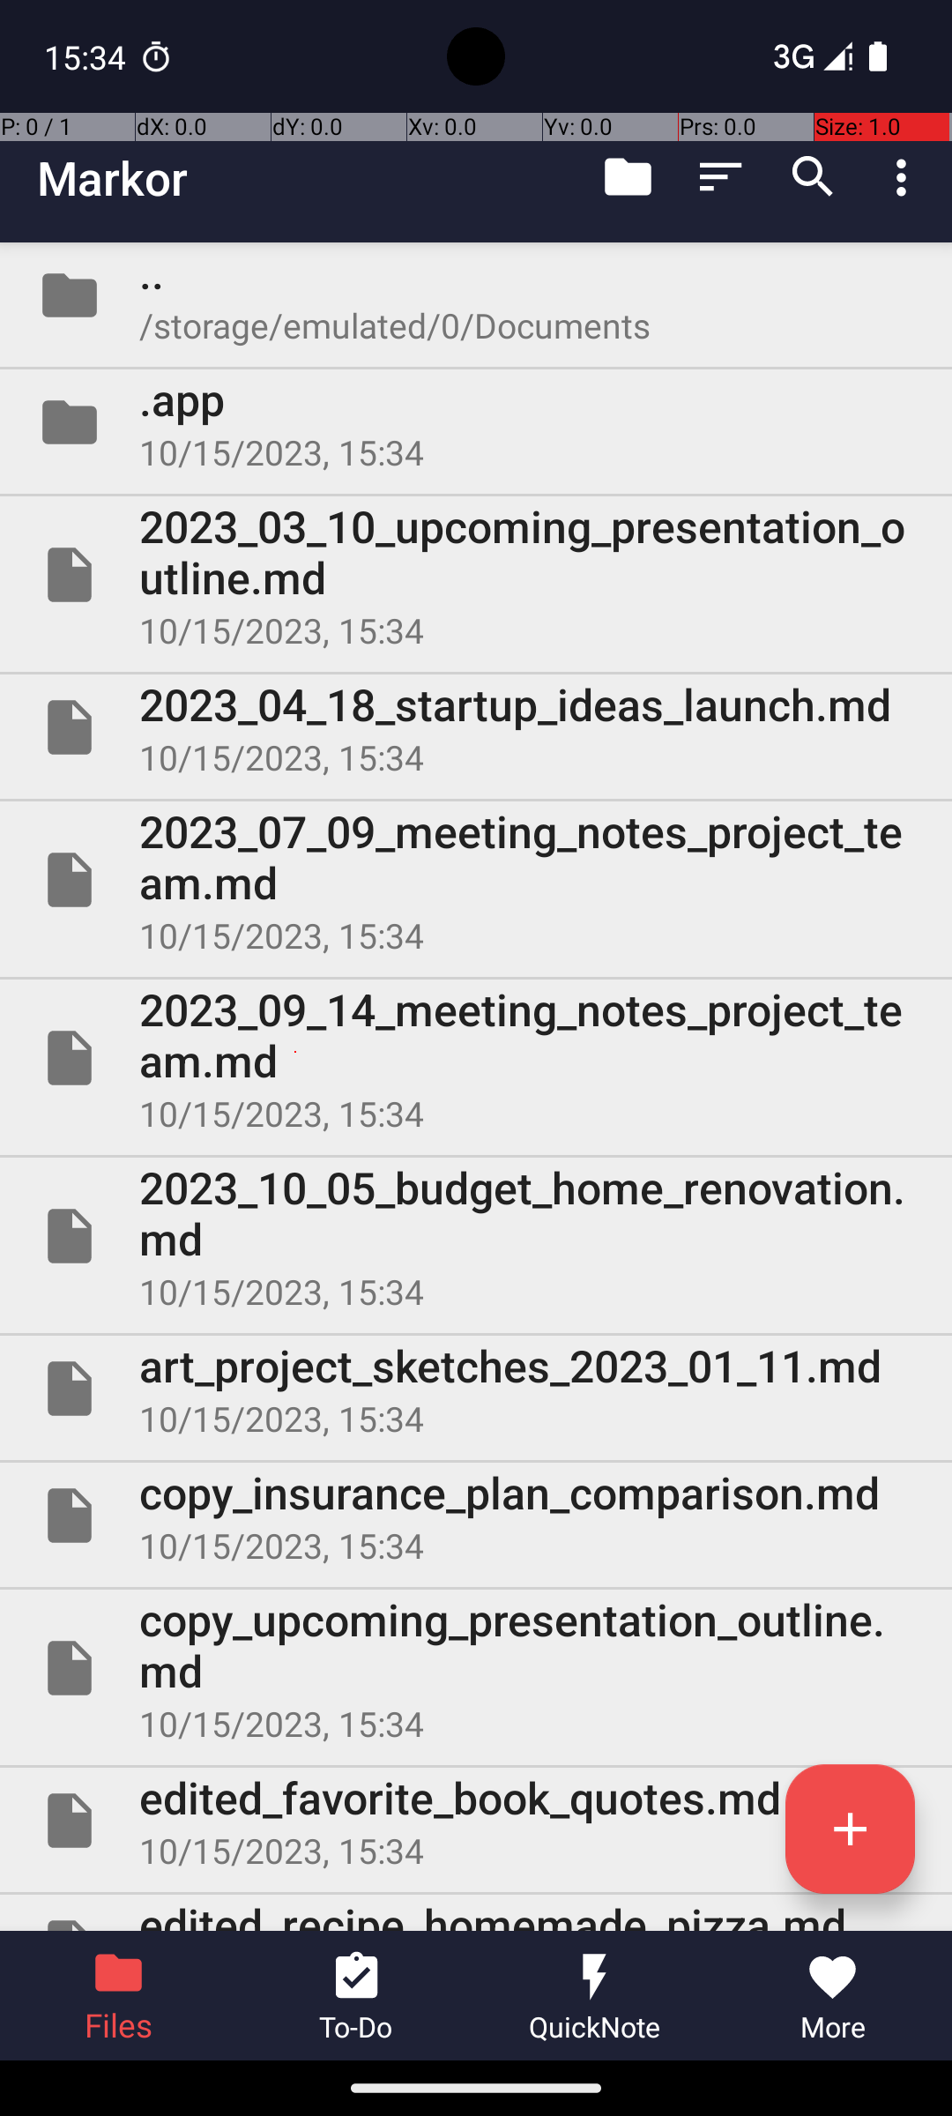 The width and height of the screenshot is (952, 2116). What do you see at coordinates (476, 1668) in the screenshot?
I see `File copy_upcoming_presentation_outline.md ` at bounding box center [476, 1668].